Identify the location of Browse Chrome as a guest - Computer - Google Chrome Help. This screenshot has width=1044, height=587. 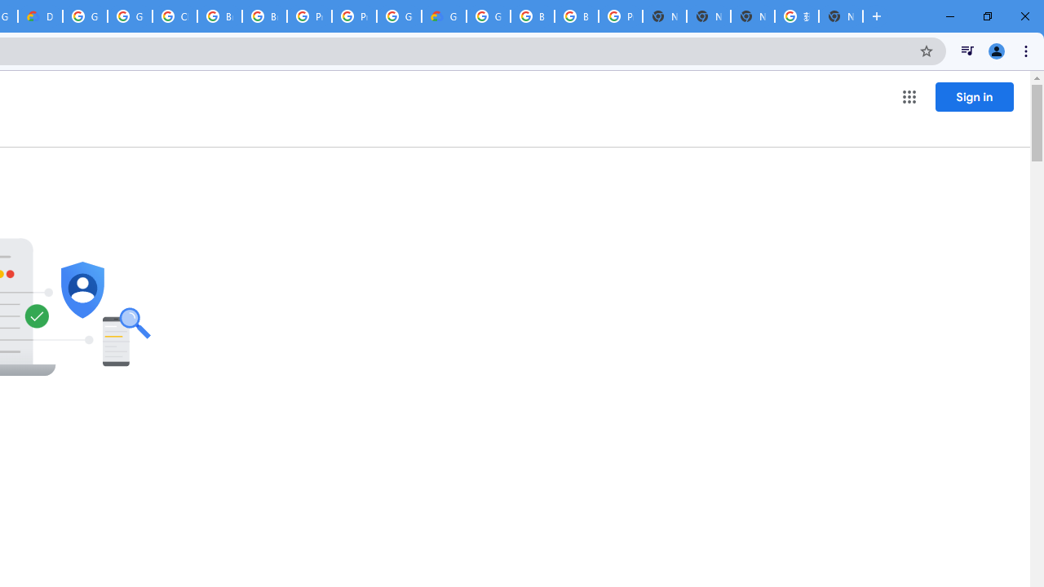
(576, 16).